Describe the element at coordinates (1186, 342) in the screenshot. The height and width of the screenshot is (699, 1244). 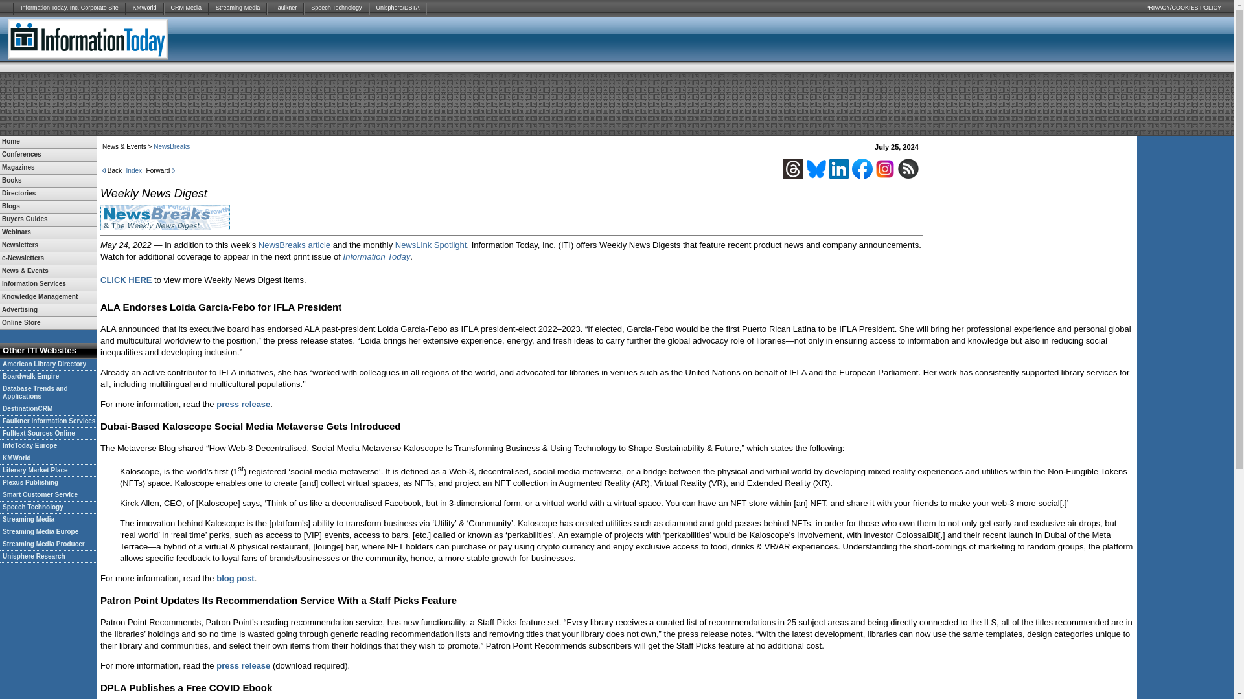
I see `3rd party ad content` at that location.